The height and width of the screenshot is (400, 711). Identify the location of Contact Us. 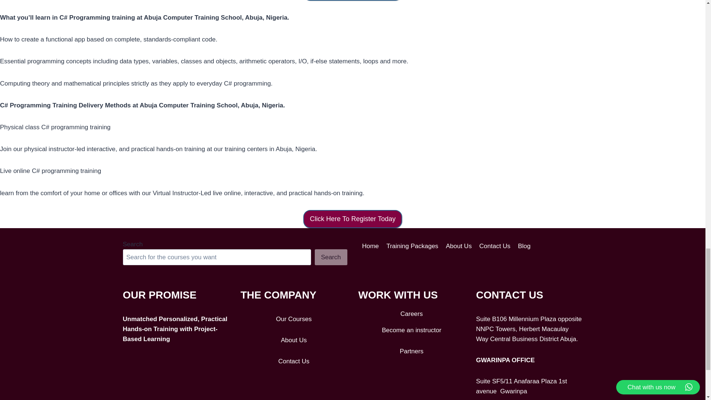
(495, 246).